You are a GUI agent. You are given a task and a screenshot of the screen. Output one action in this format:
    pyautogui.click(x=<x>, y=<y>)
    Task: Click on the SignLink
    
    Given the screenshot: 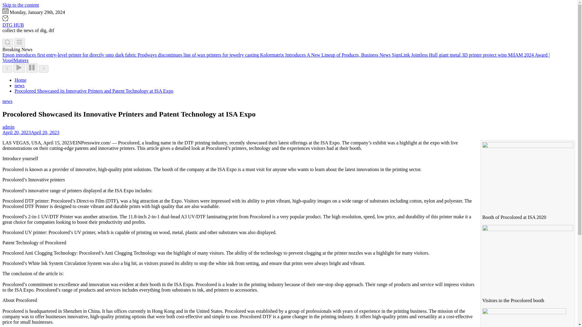 What is the action you would take?
    pyautogui.click(x=401, y=55)
    